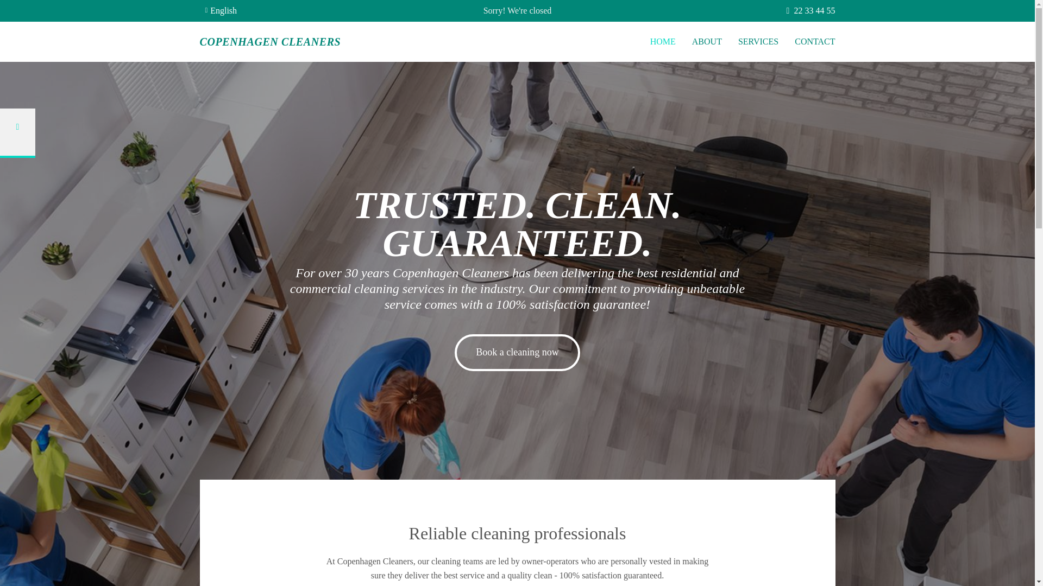 The image size is (1043, 586). What do you see at coordinates (222, 10) in the screenshot?
I see `English` at bounding box center [222, 10].